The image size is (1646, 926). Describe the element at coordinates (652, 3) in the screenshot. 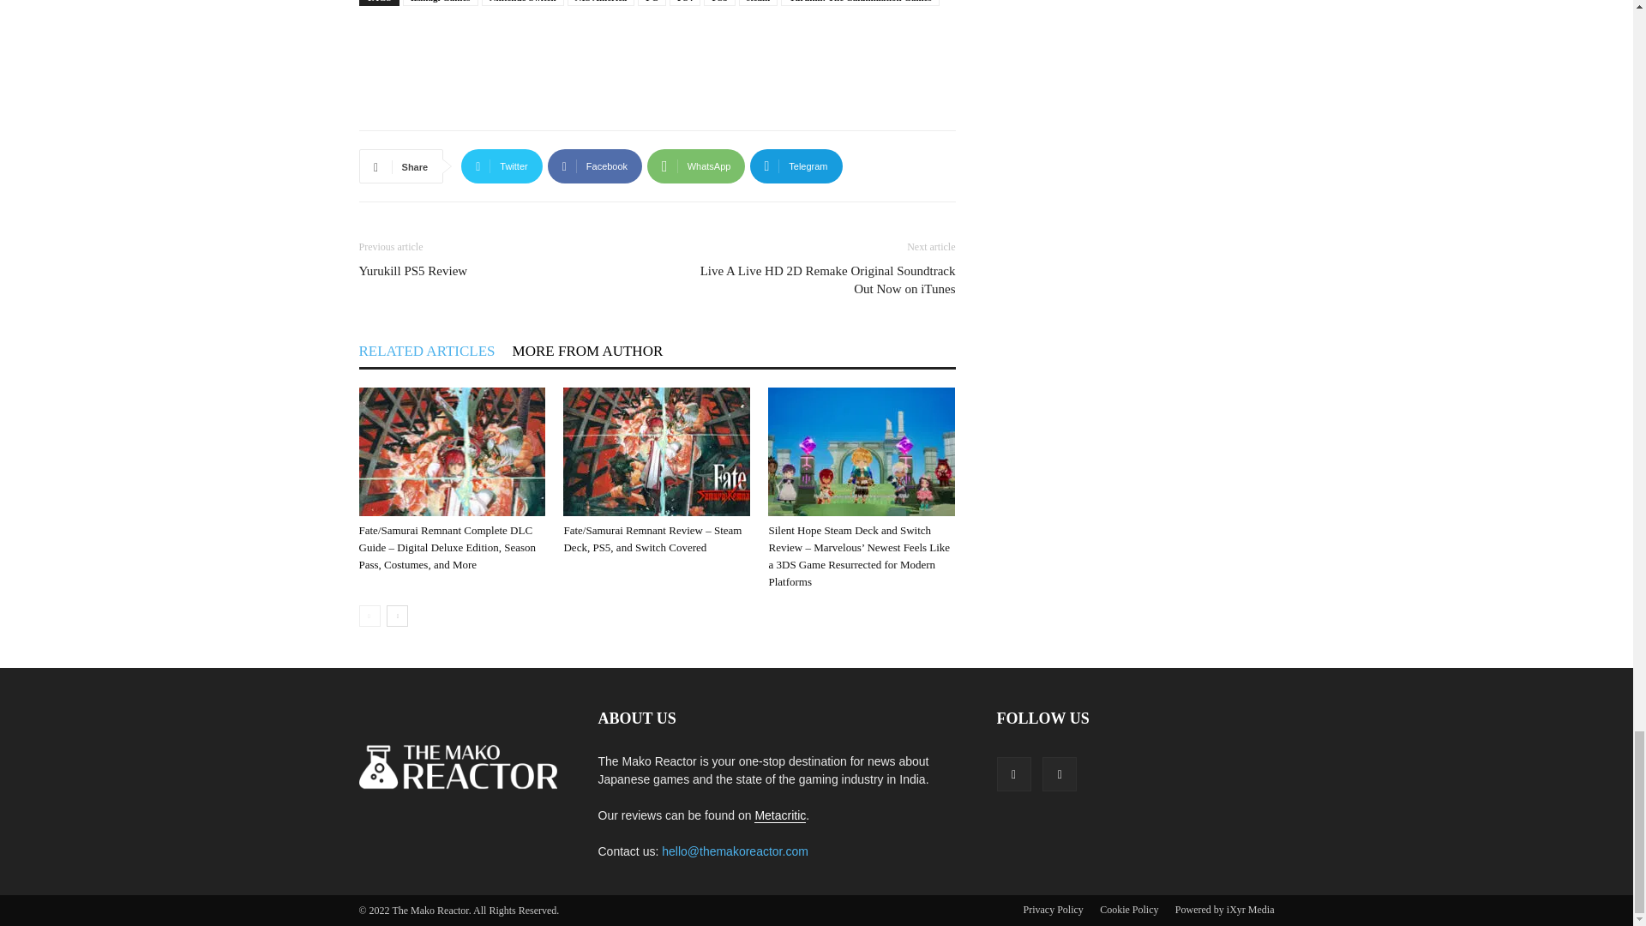

I see `PC` at that location.